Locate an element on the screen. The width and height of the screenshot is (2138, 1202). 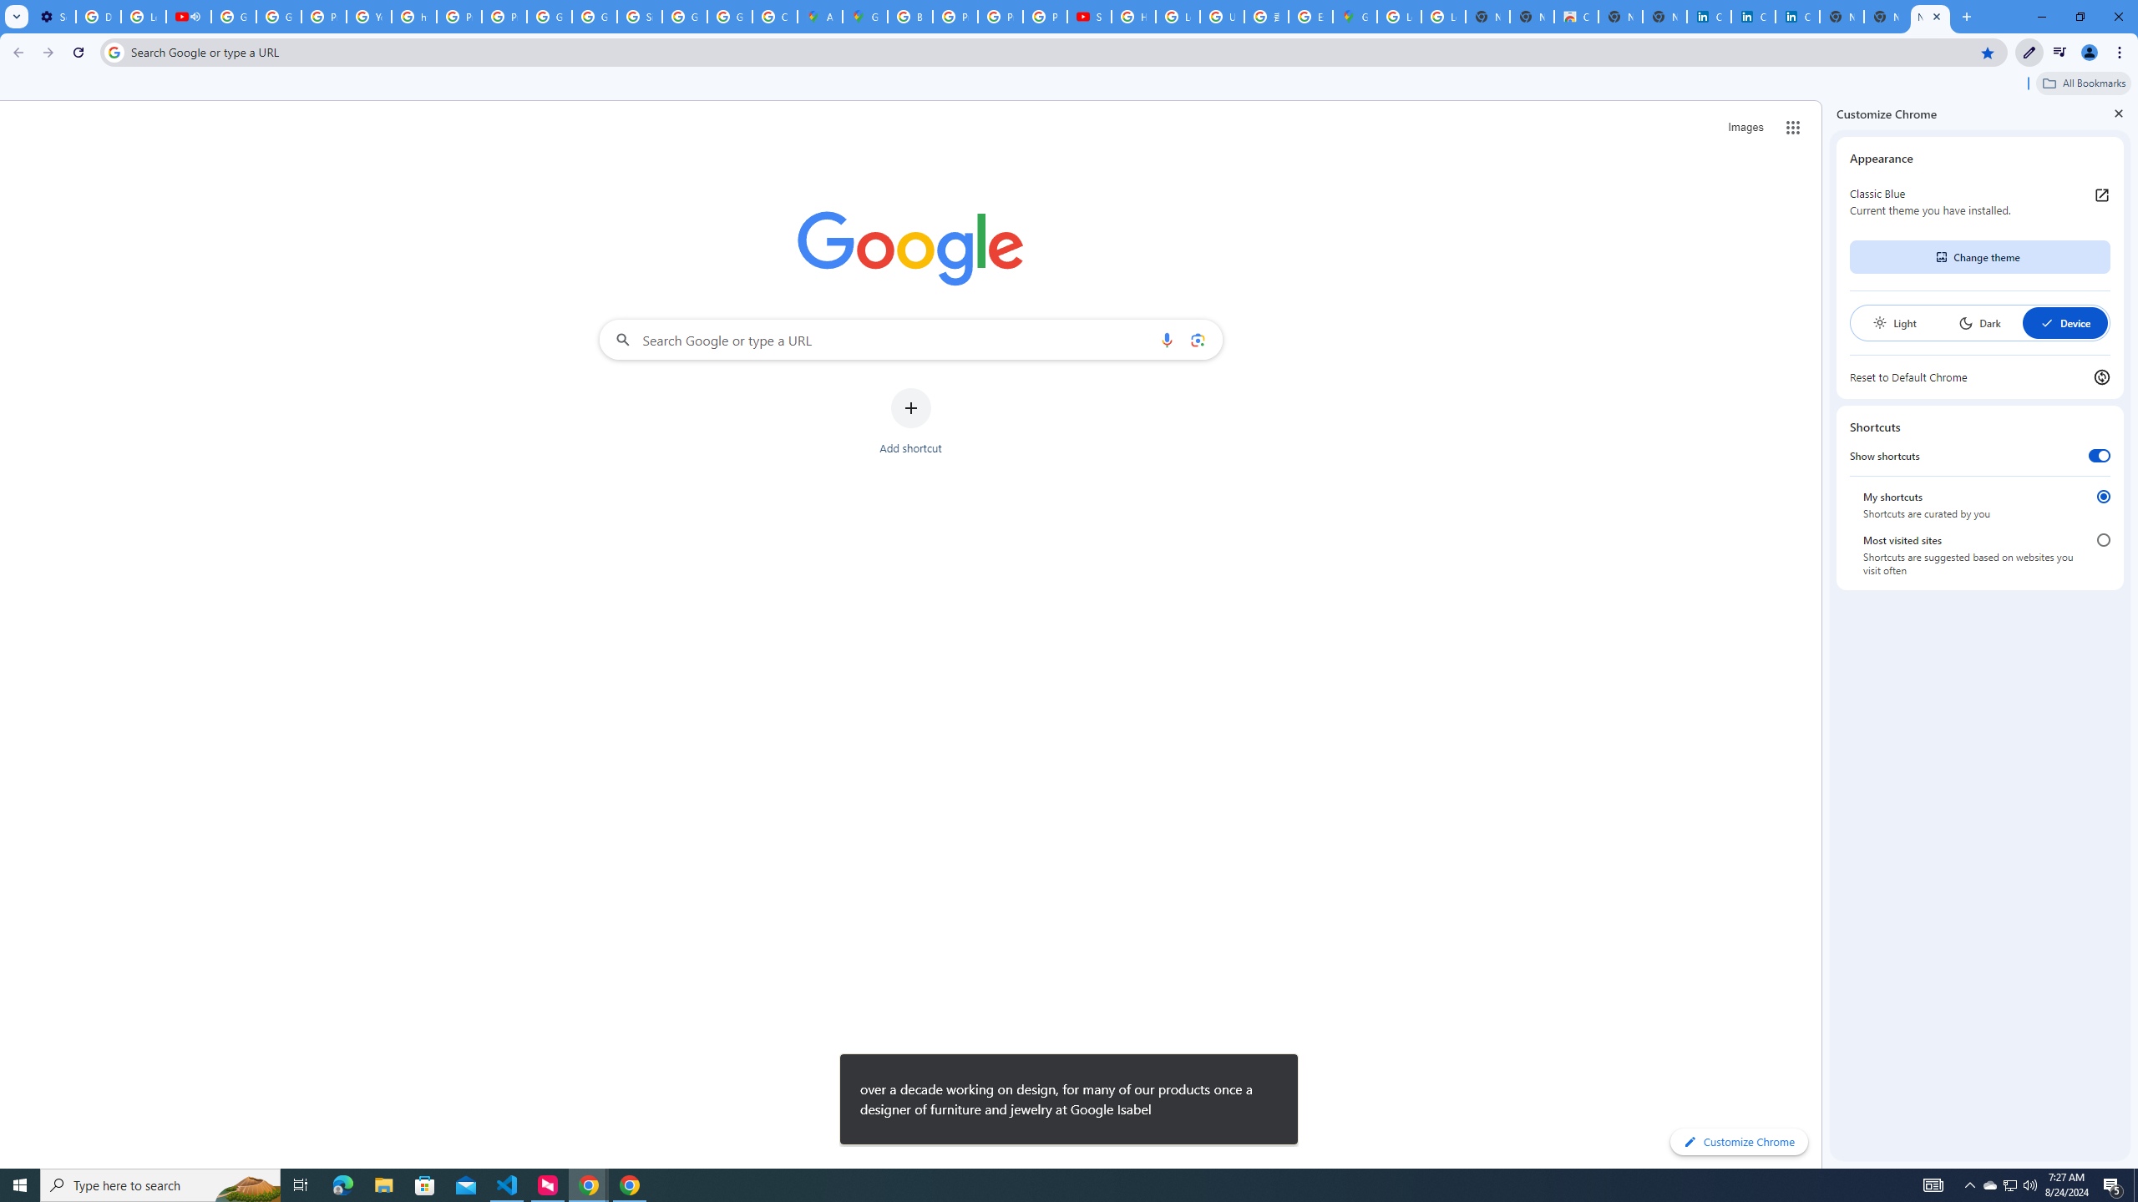
Dark is located at coordinates (1979, 323).